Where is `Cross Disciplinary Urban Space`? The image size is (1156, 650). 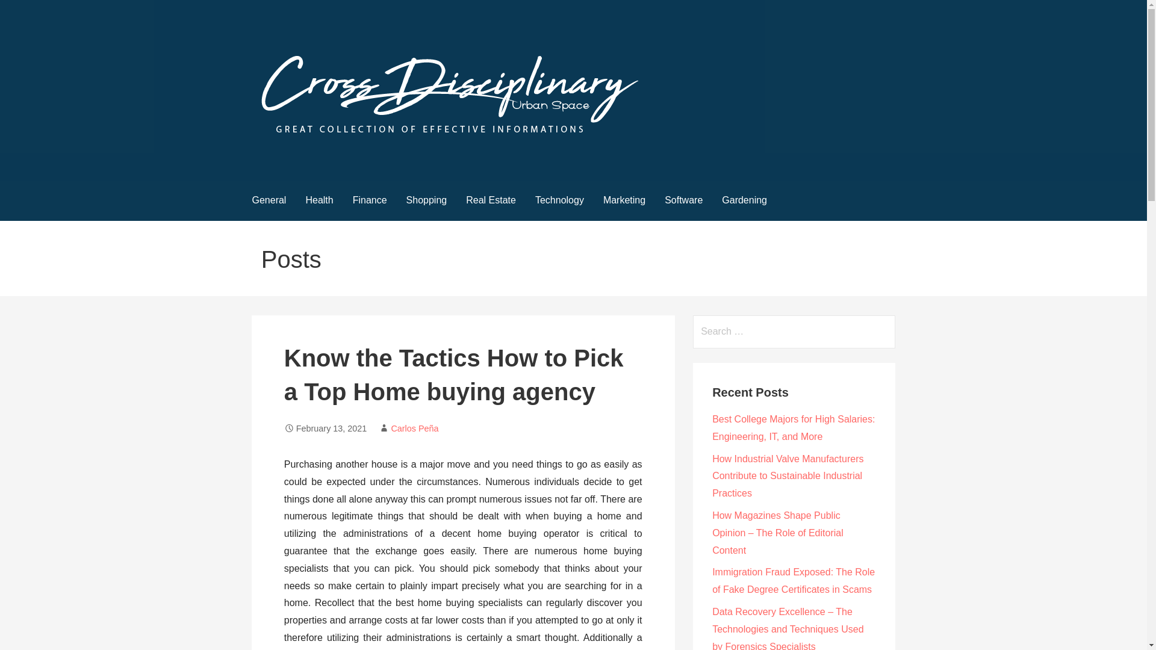 Cross Disciplinary Urban Space is located at coordinates (399, 155).